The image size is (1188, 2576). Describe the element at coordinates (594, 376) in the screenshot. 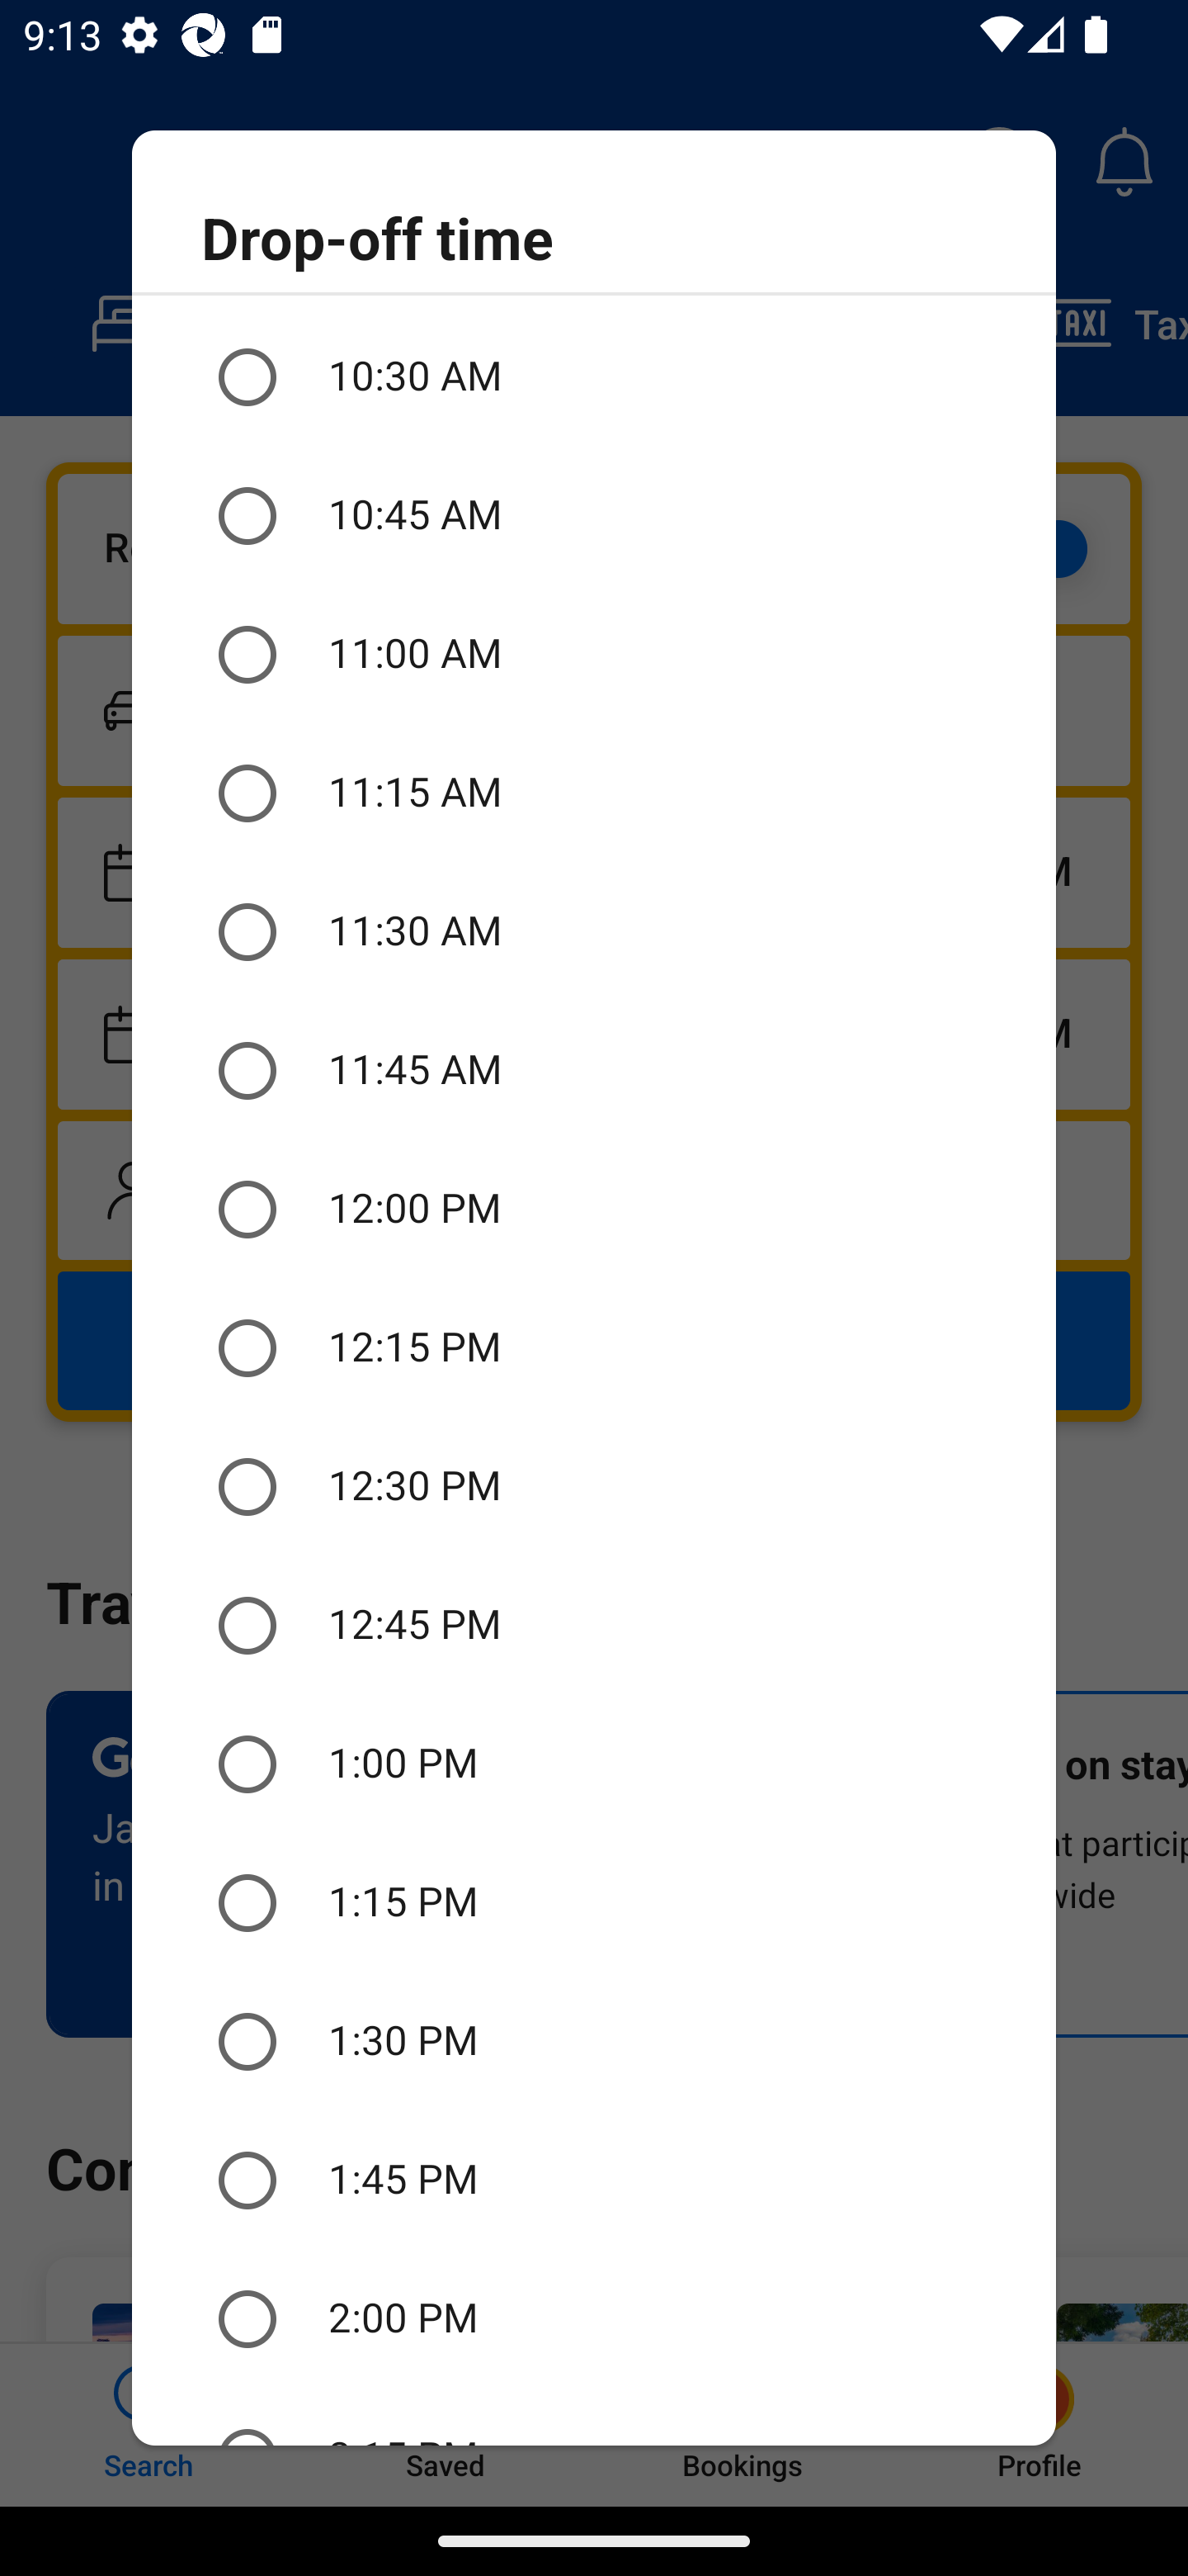

I see `10:30 AM` at that location.